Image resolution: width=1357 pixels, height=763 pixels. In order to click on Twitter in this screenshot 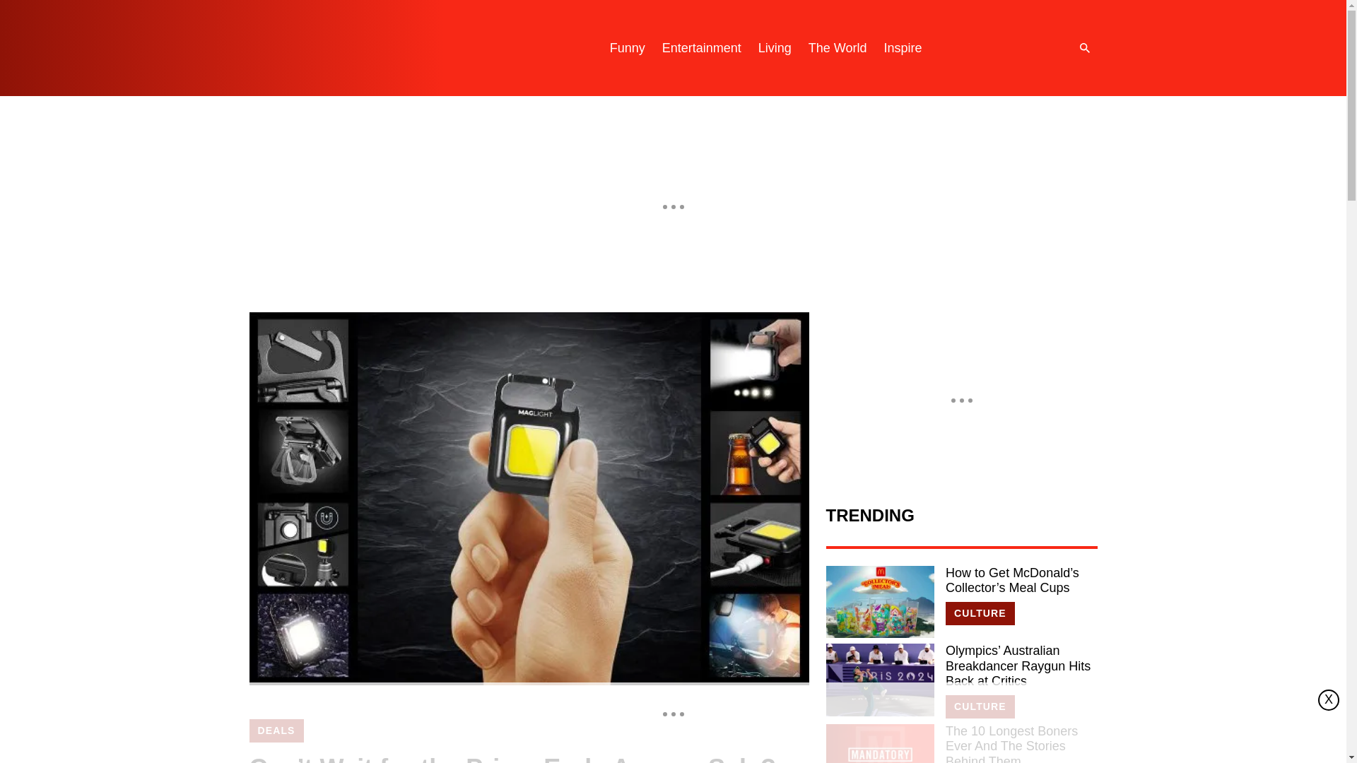, I will do `click(1006, 48)`.